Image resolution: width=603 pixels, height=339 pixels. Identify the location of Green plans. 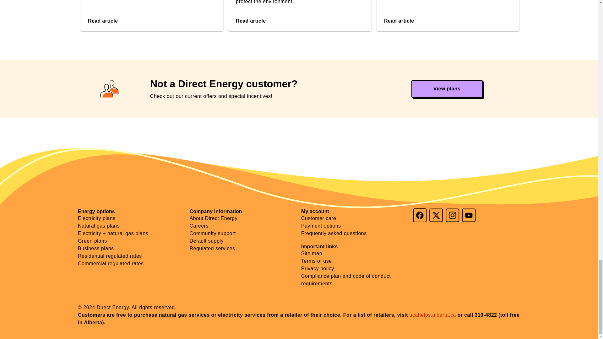
(92, 241).